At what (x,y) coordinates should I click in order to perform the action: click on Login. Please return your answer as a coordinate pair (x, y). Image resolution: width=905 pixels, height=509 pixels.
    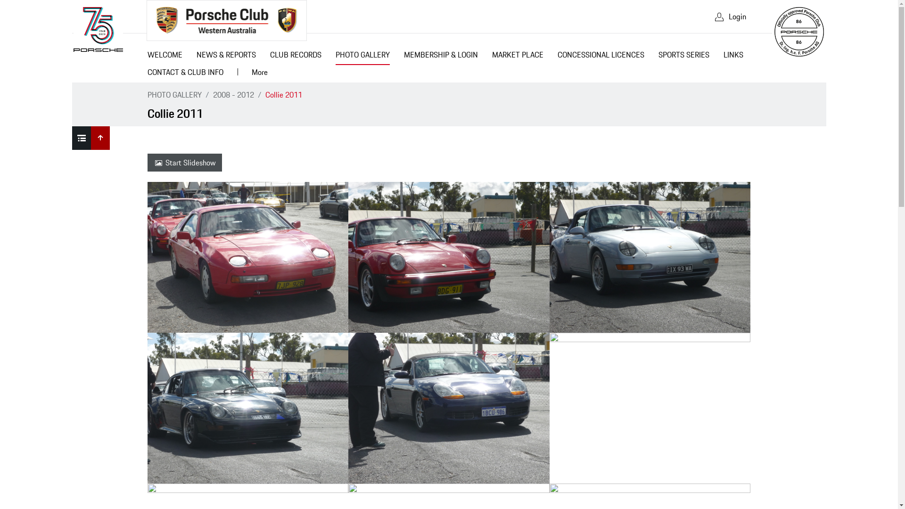
    Looking at the image, I should click on (730, 16).